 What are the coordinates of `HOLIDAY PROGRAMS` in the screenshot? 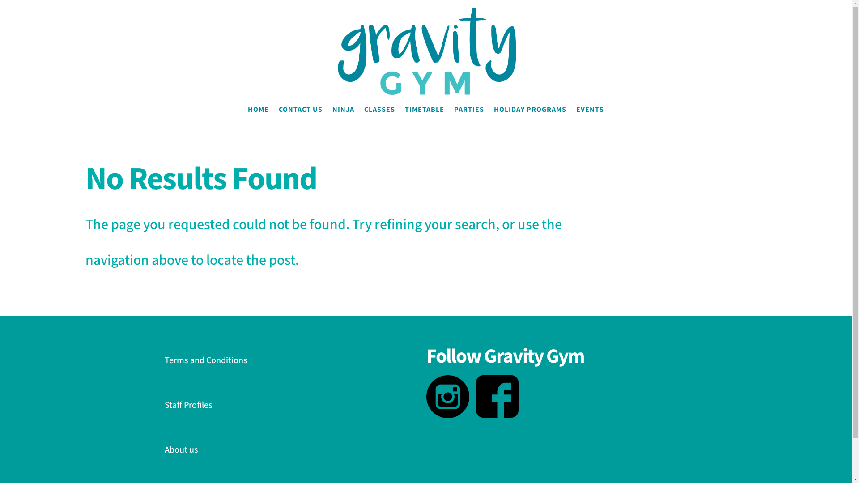 It's located at (530, 119).